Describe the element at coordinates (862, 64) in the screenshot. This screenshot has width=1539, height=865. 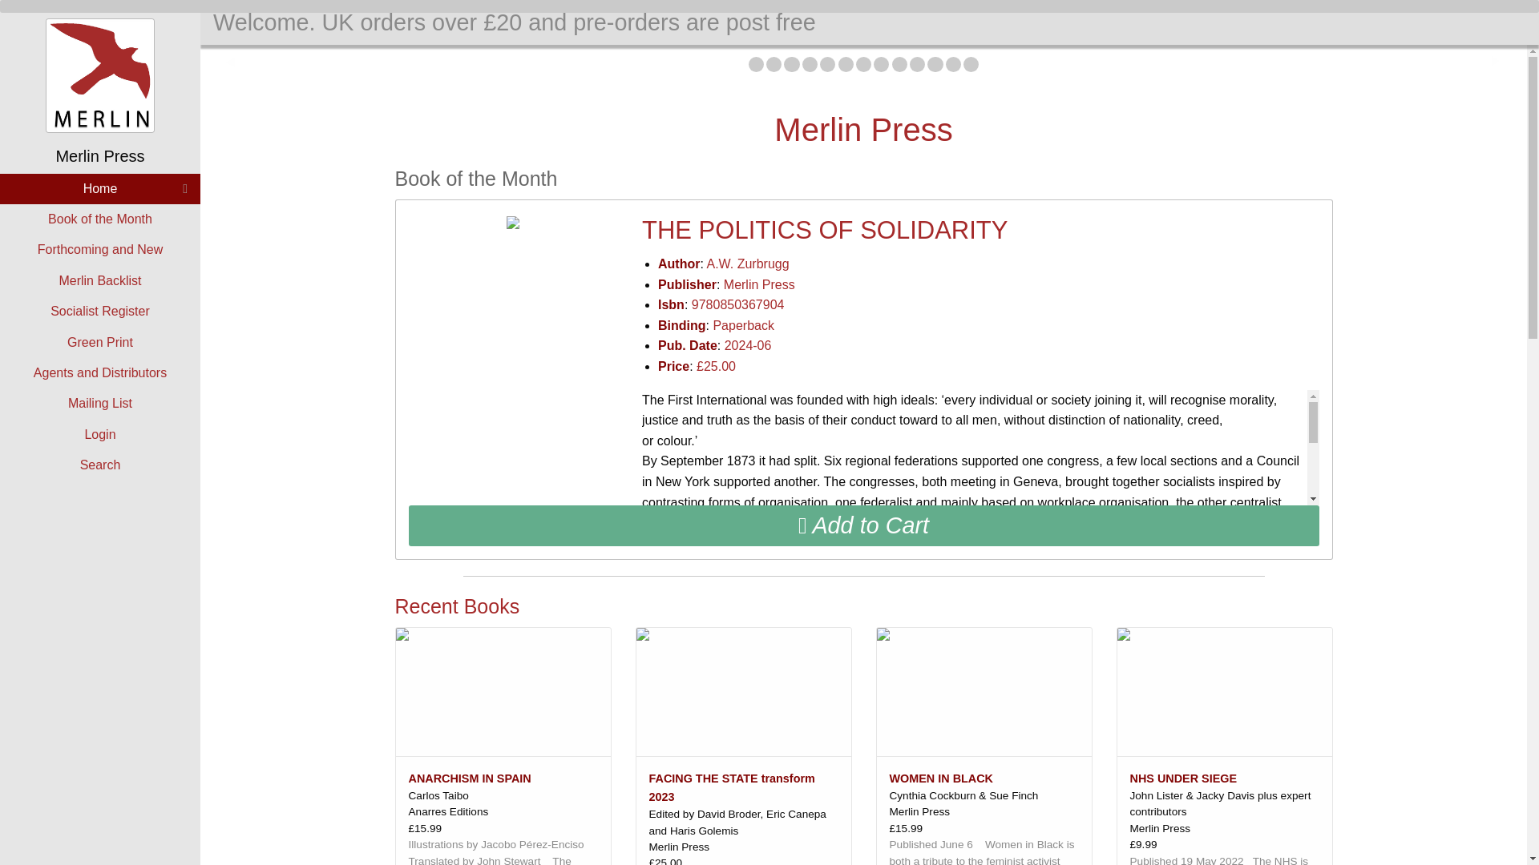
I see `NHS UNDER SIEGE` at that location.